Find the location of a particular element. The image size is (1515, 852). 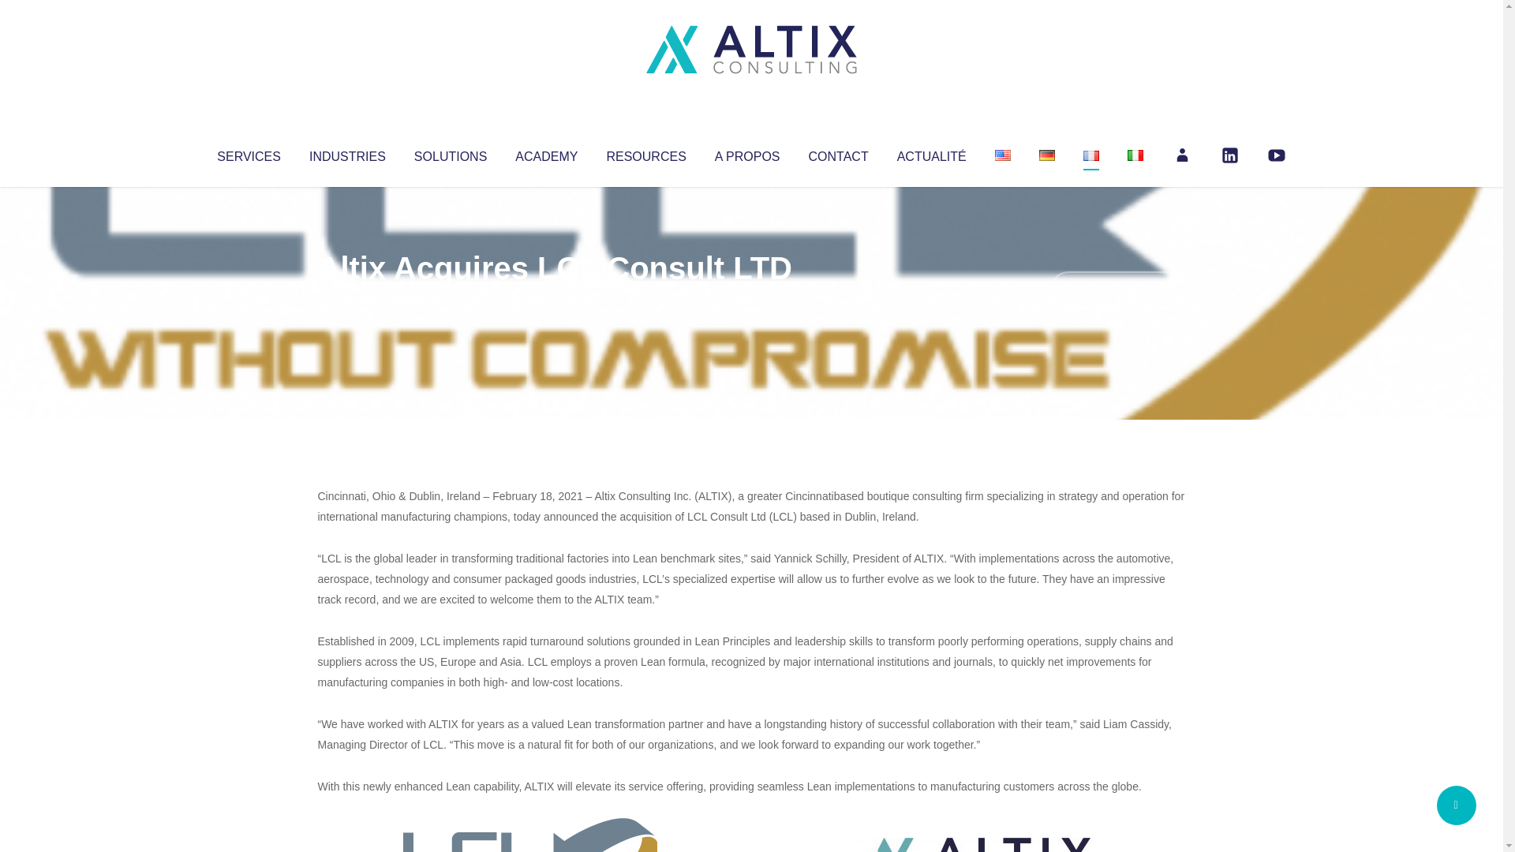

Altix is located at coordinates (347, 300).